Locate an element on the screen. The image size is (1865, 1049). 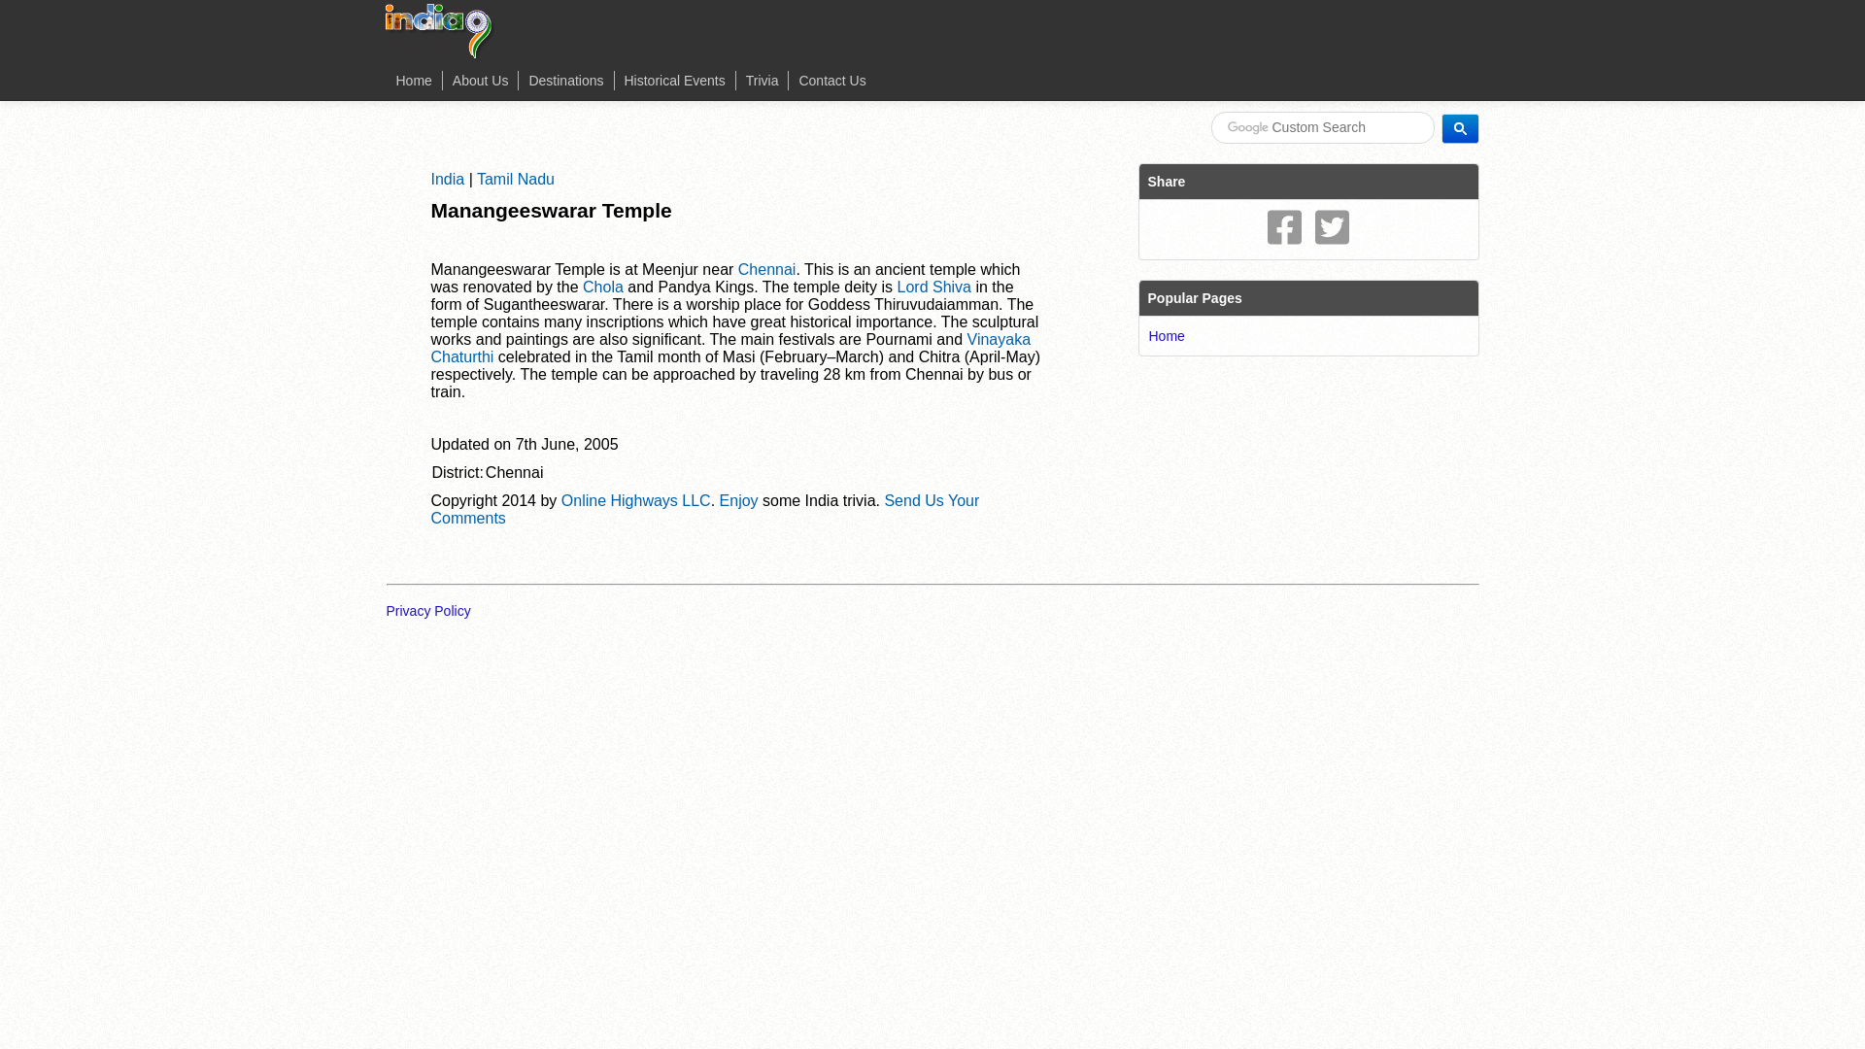
Home is located at coordinates (414, 80).